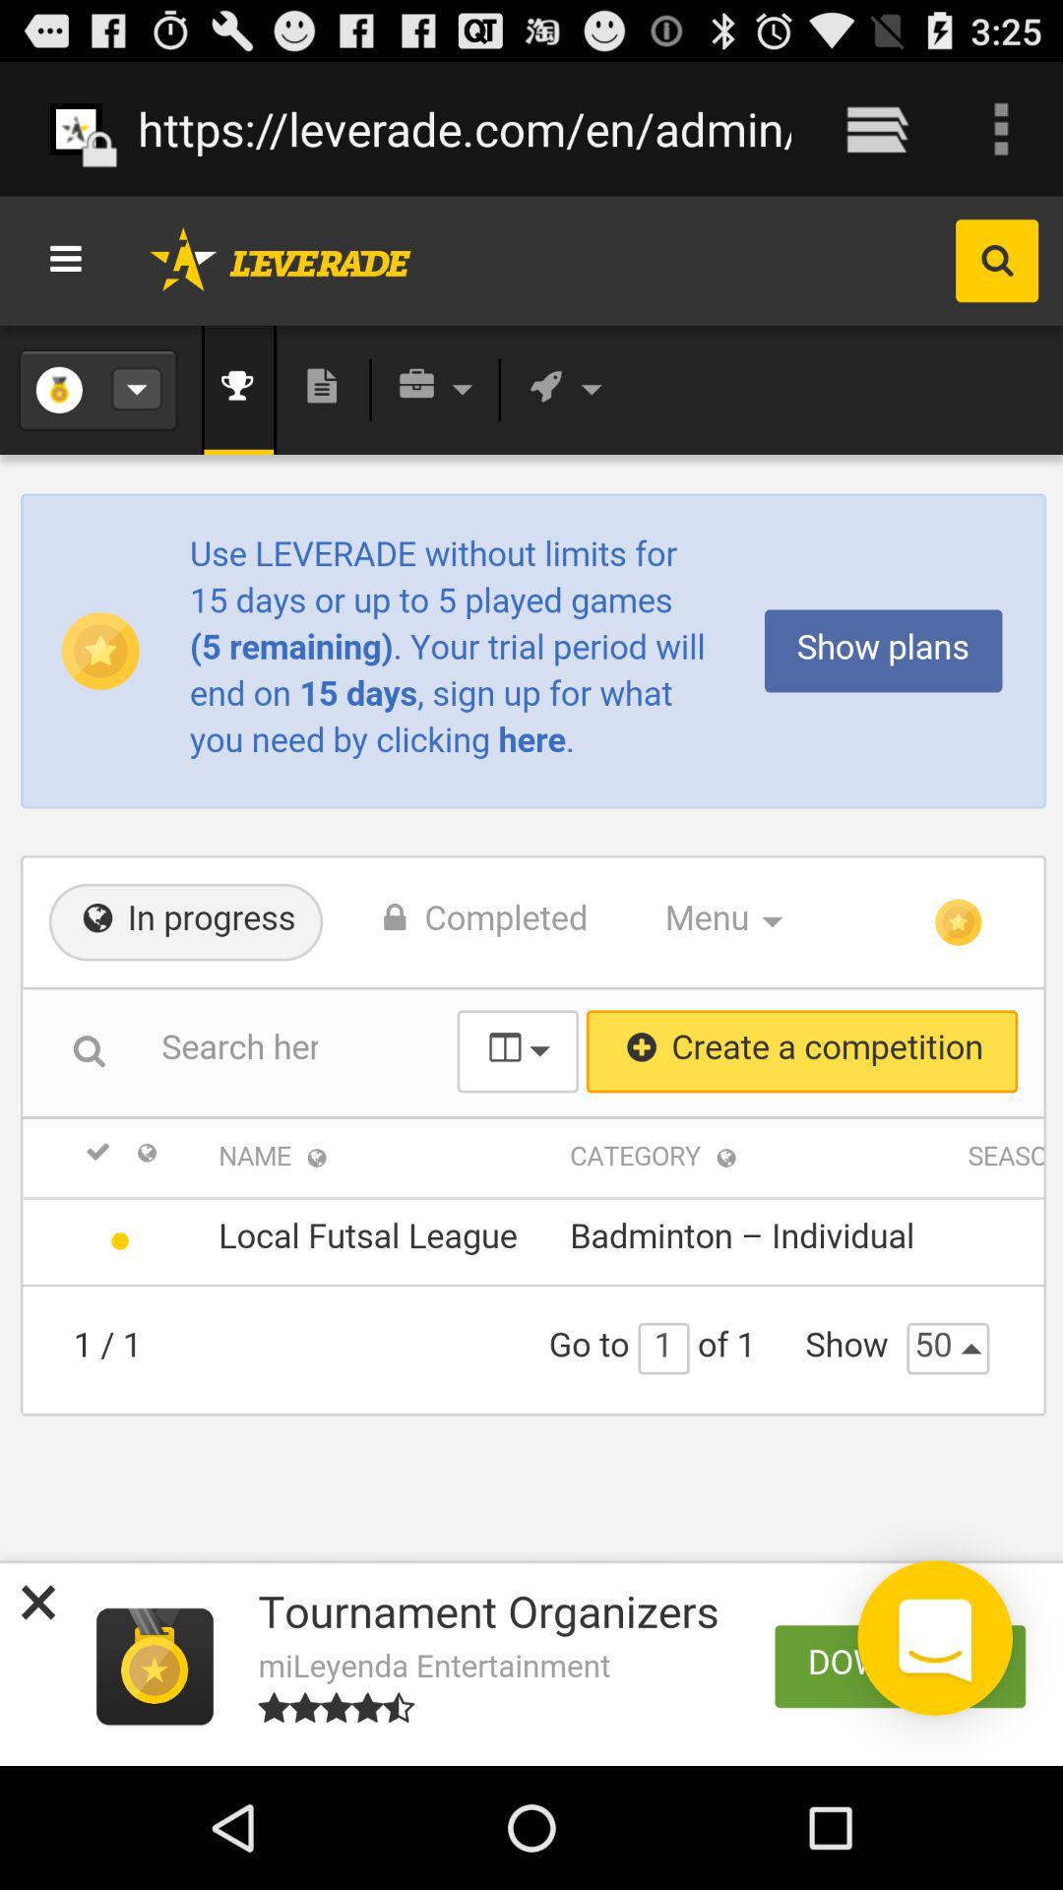  I want to click on press item at the center, so click(531, 980).